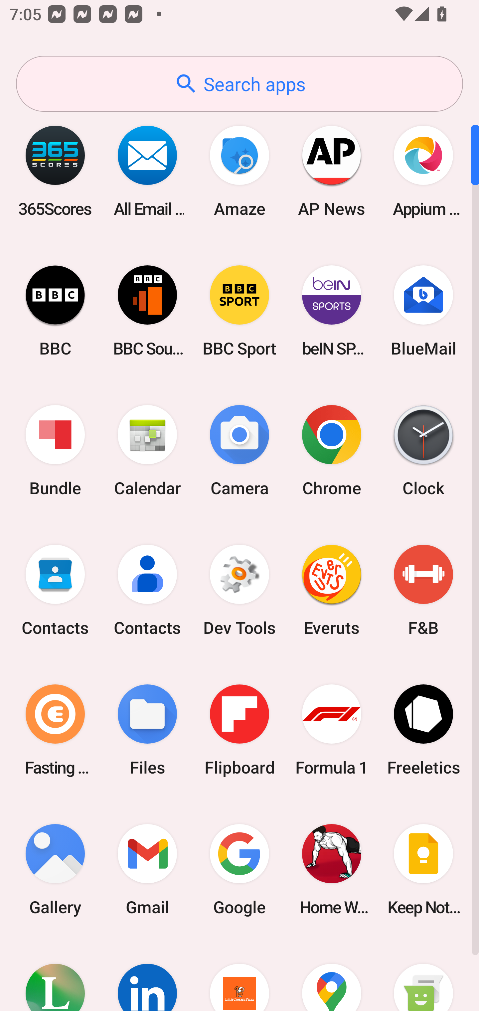  What do you see at coordinates (423, 171) in the screenshot?
I see `Appium Settings` at bounding box center [423, 171].